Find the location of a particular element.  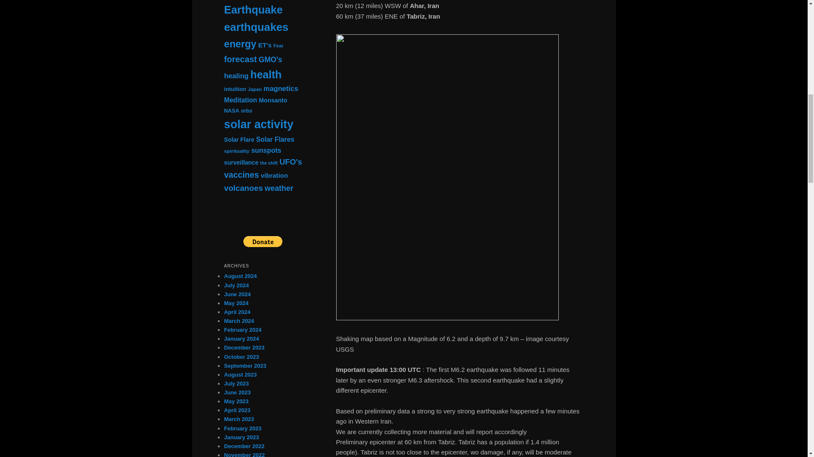

Earthquake is located at coordinates (253, 9).